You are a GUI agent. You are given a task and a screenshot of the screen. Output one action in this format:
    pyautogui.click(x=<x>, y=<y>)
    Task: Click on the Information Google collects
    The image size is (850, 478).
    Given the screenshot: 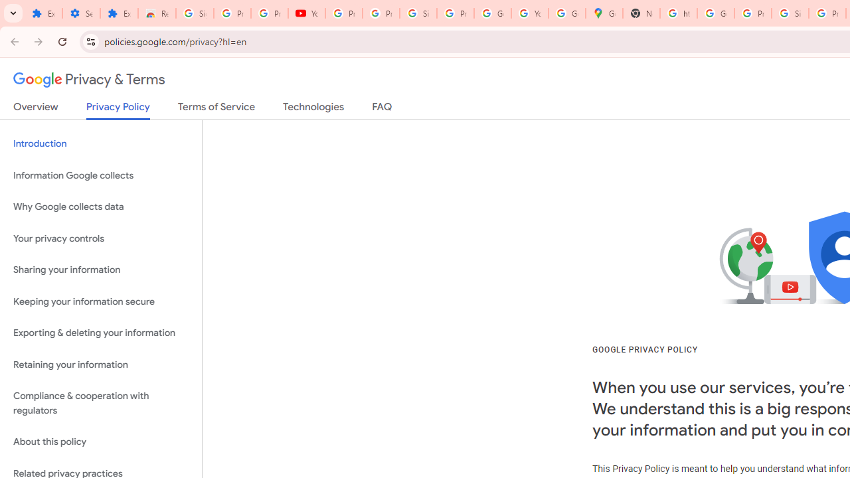 What is the action you would take?
    pyautogui.click(x=101, y=175)
    